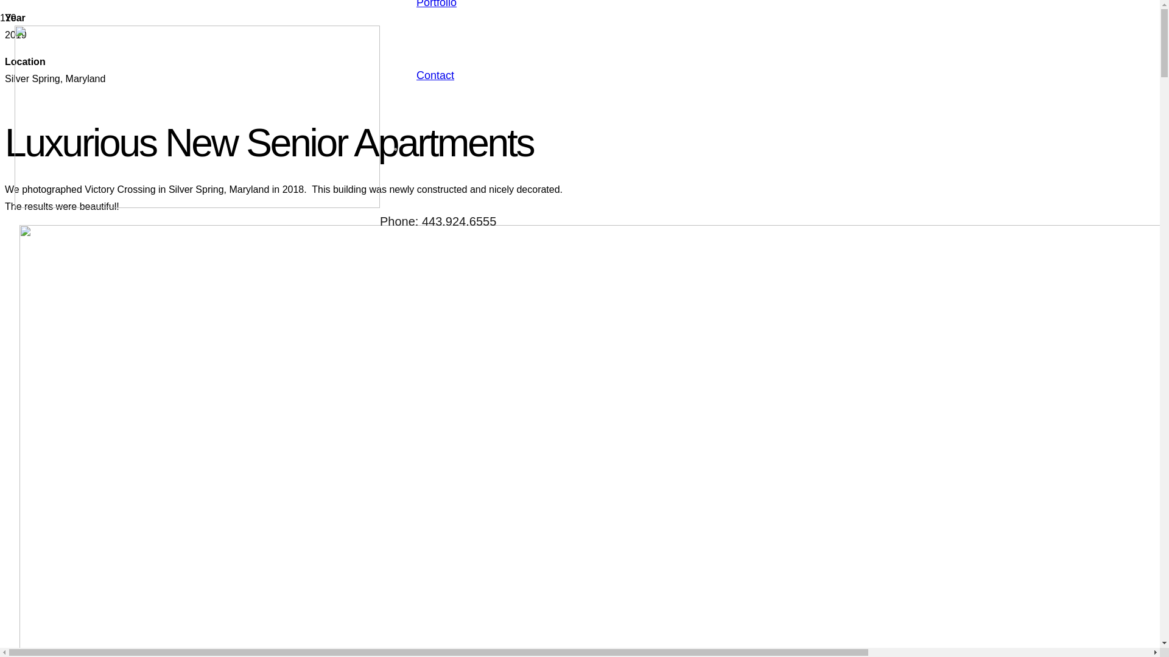 The height and width of the screenshot is (657, 1169). Describe the element at coordinates (435, 75) in the screenshot. I see `Contact` at that location.